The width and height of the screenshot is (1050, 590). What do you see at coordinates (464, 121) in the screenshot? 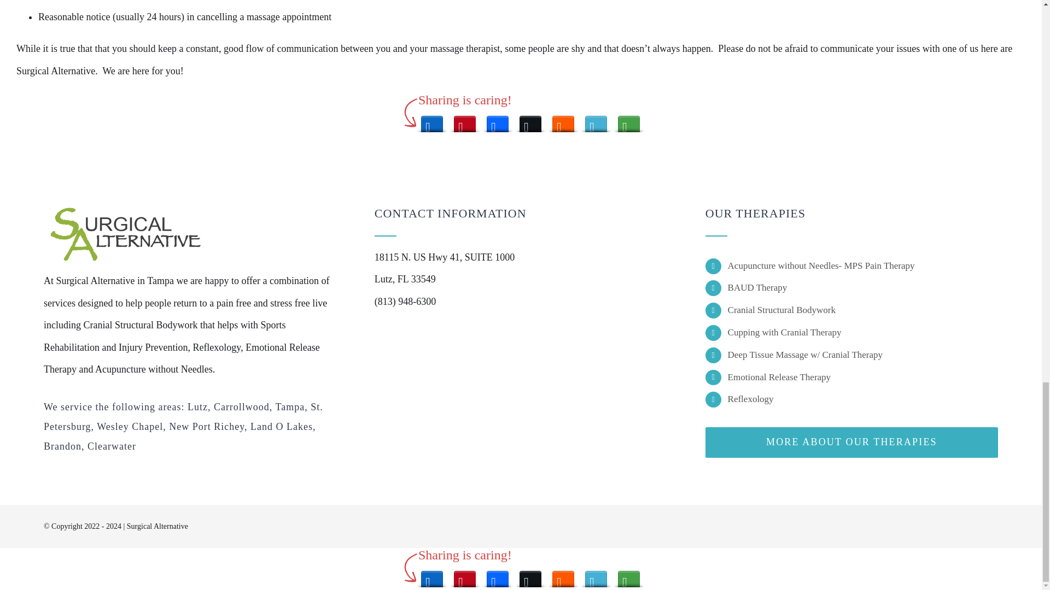
I see `Pinterest` at bounding box center [464, 121].